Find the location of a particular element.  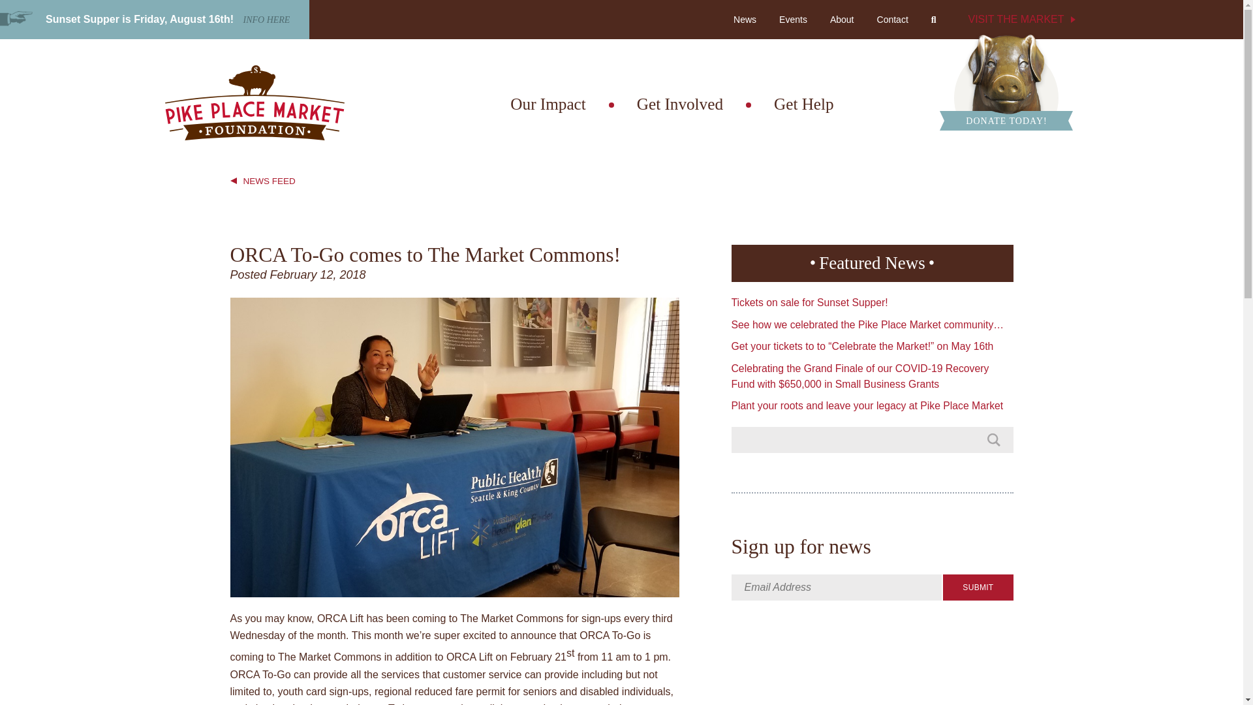

VISIT THE MARKET is located at coordinates (1018, 20).